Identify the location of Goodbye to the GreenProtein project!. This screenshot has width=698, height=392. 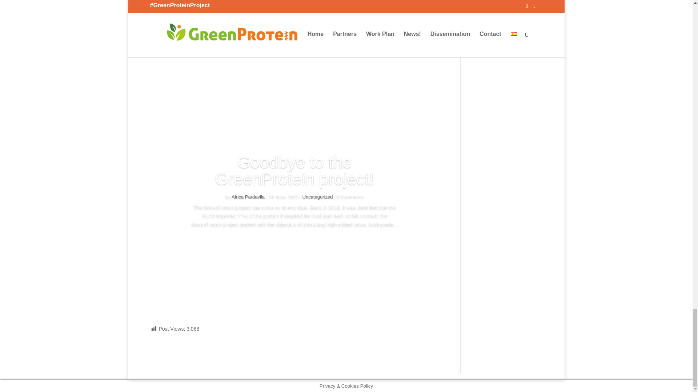
(294, 171).